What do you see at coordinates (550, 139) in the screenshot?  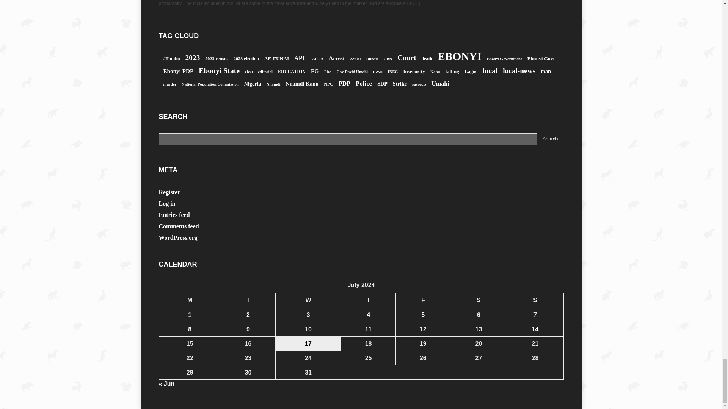 I see `Search` at bounding box center [550, 139].